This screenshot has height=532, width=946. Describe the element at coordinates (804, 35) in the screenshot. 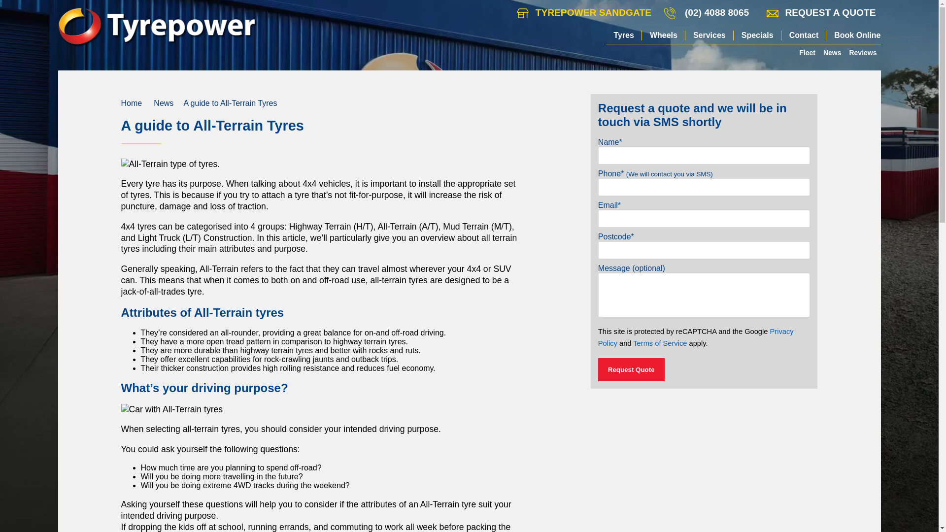

I see `Contact` at that location.